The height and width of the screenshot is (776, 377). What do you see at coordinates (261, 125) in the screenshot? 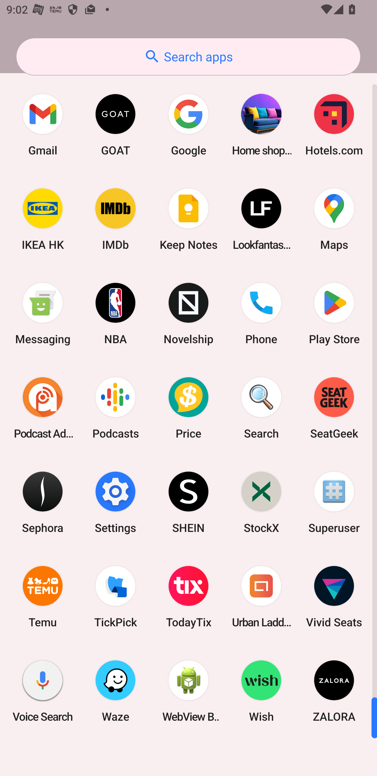
I see `Home shopping` at bounding box center [261, 125].